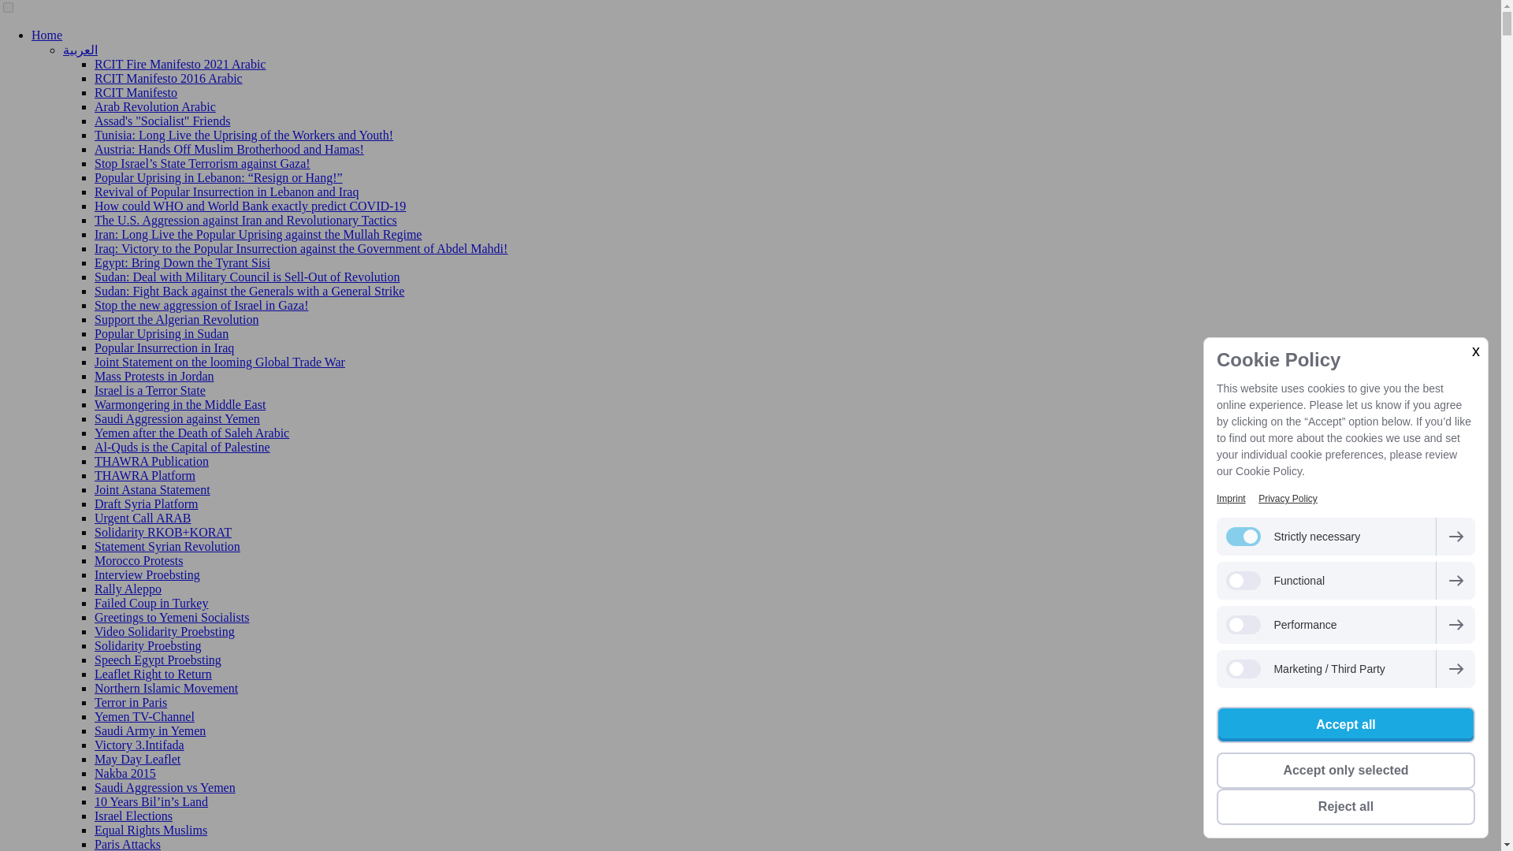  I want to click on How could WHO and World Bank exactly predict COVID-19, so click(249, 206).